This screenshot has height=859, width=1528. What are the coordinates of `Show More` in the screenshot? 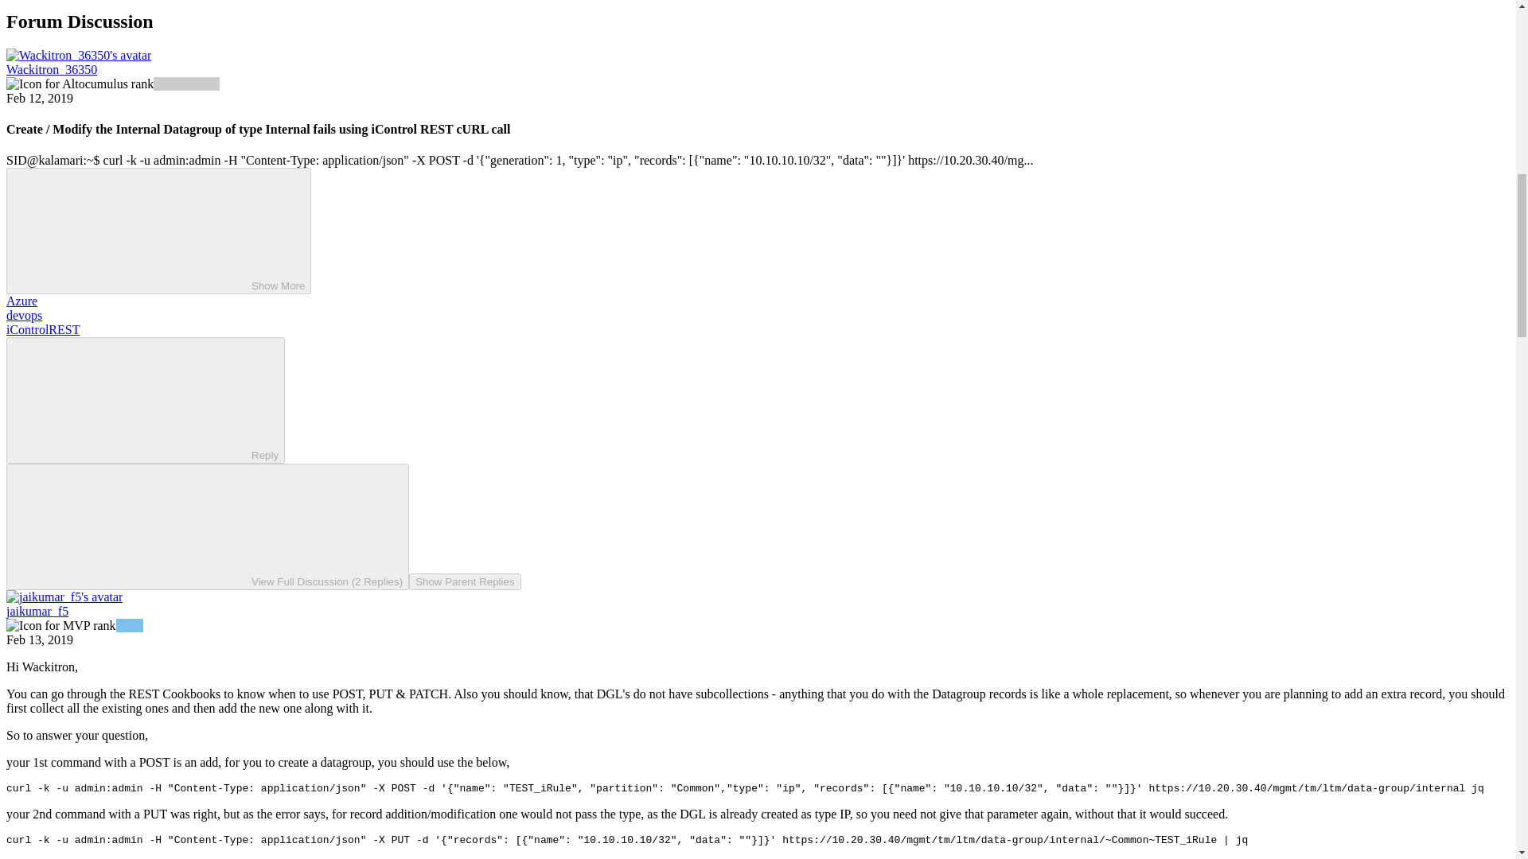 It's located at (158, 231).